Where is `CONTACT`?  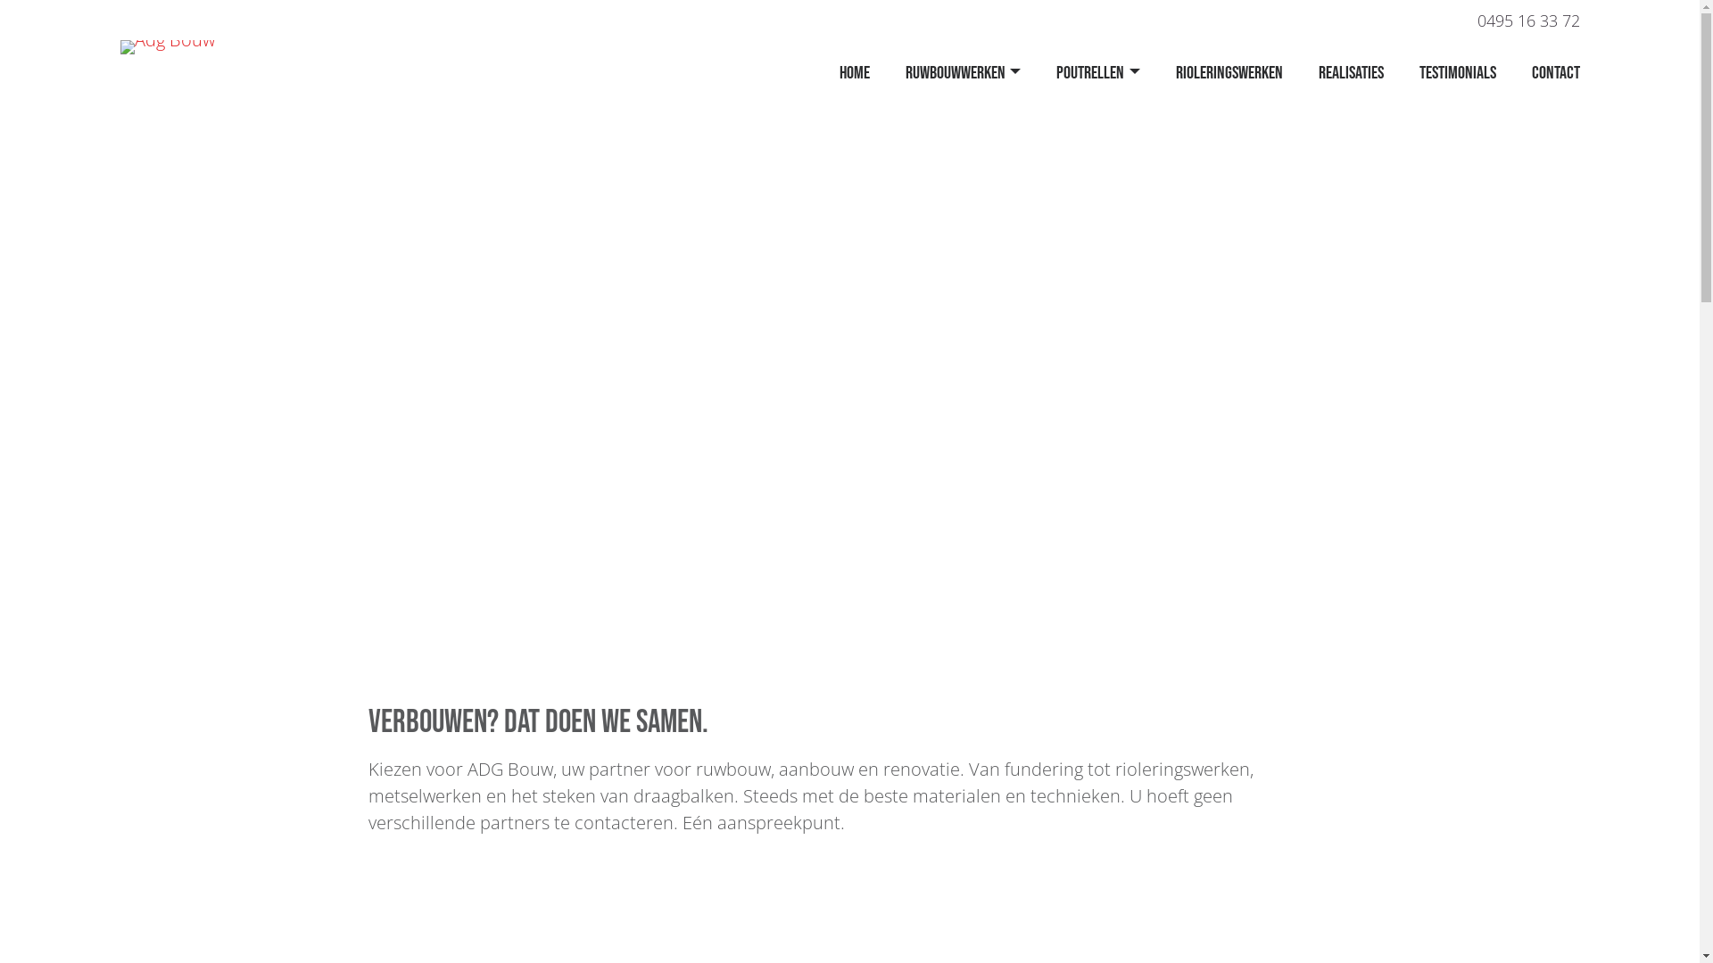
CONTACT is located at coordinates (1546, 74).